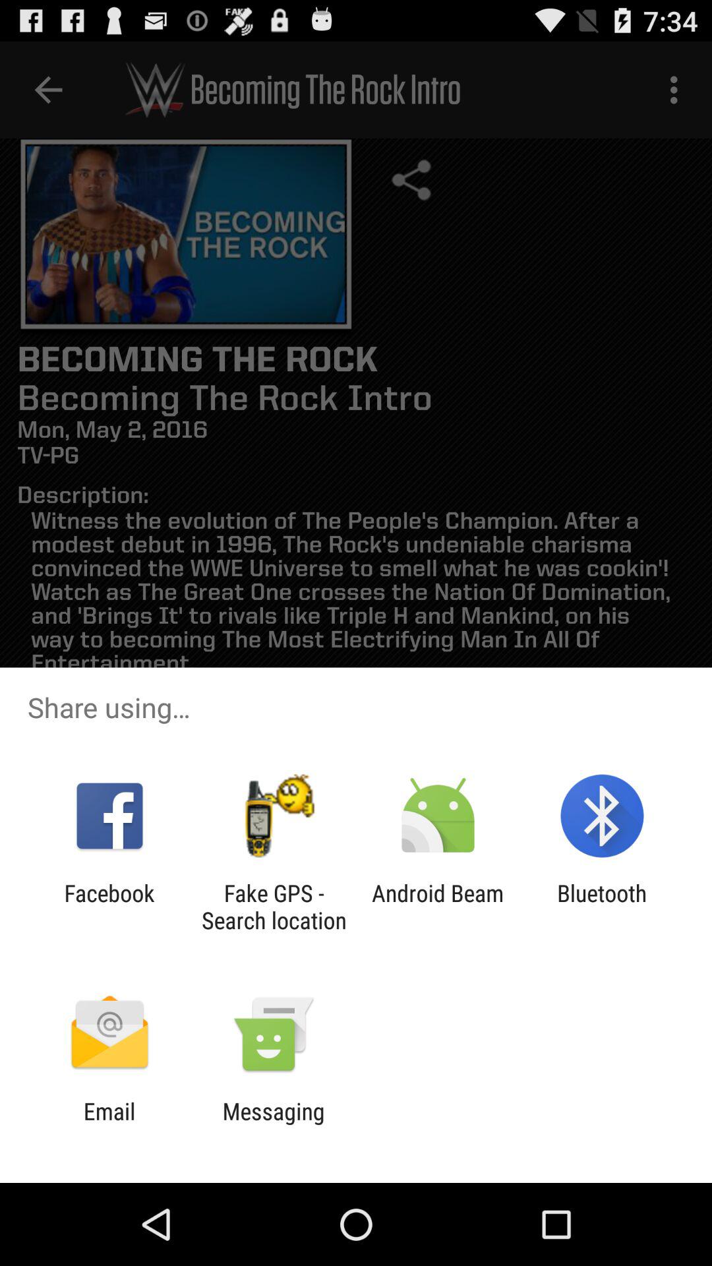 The width and height of the screenshot is (712, 1266). What do you see at coordinates (602, 907) in the screenshot?
I see `select app at the bottom right corner` at bounding box center [602, 907].